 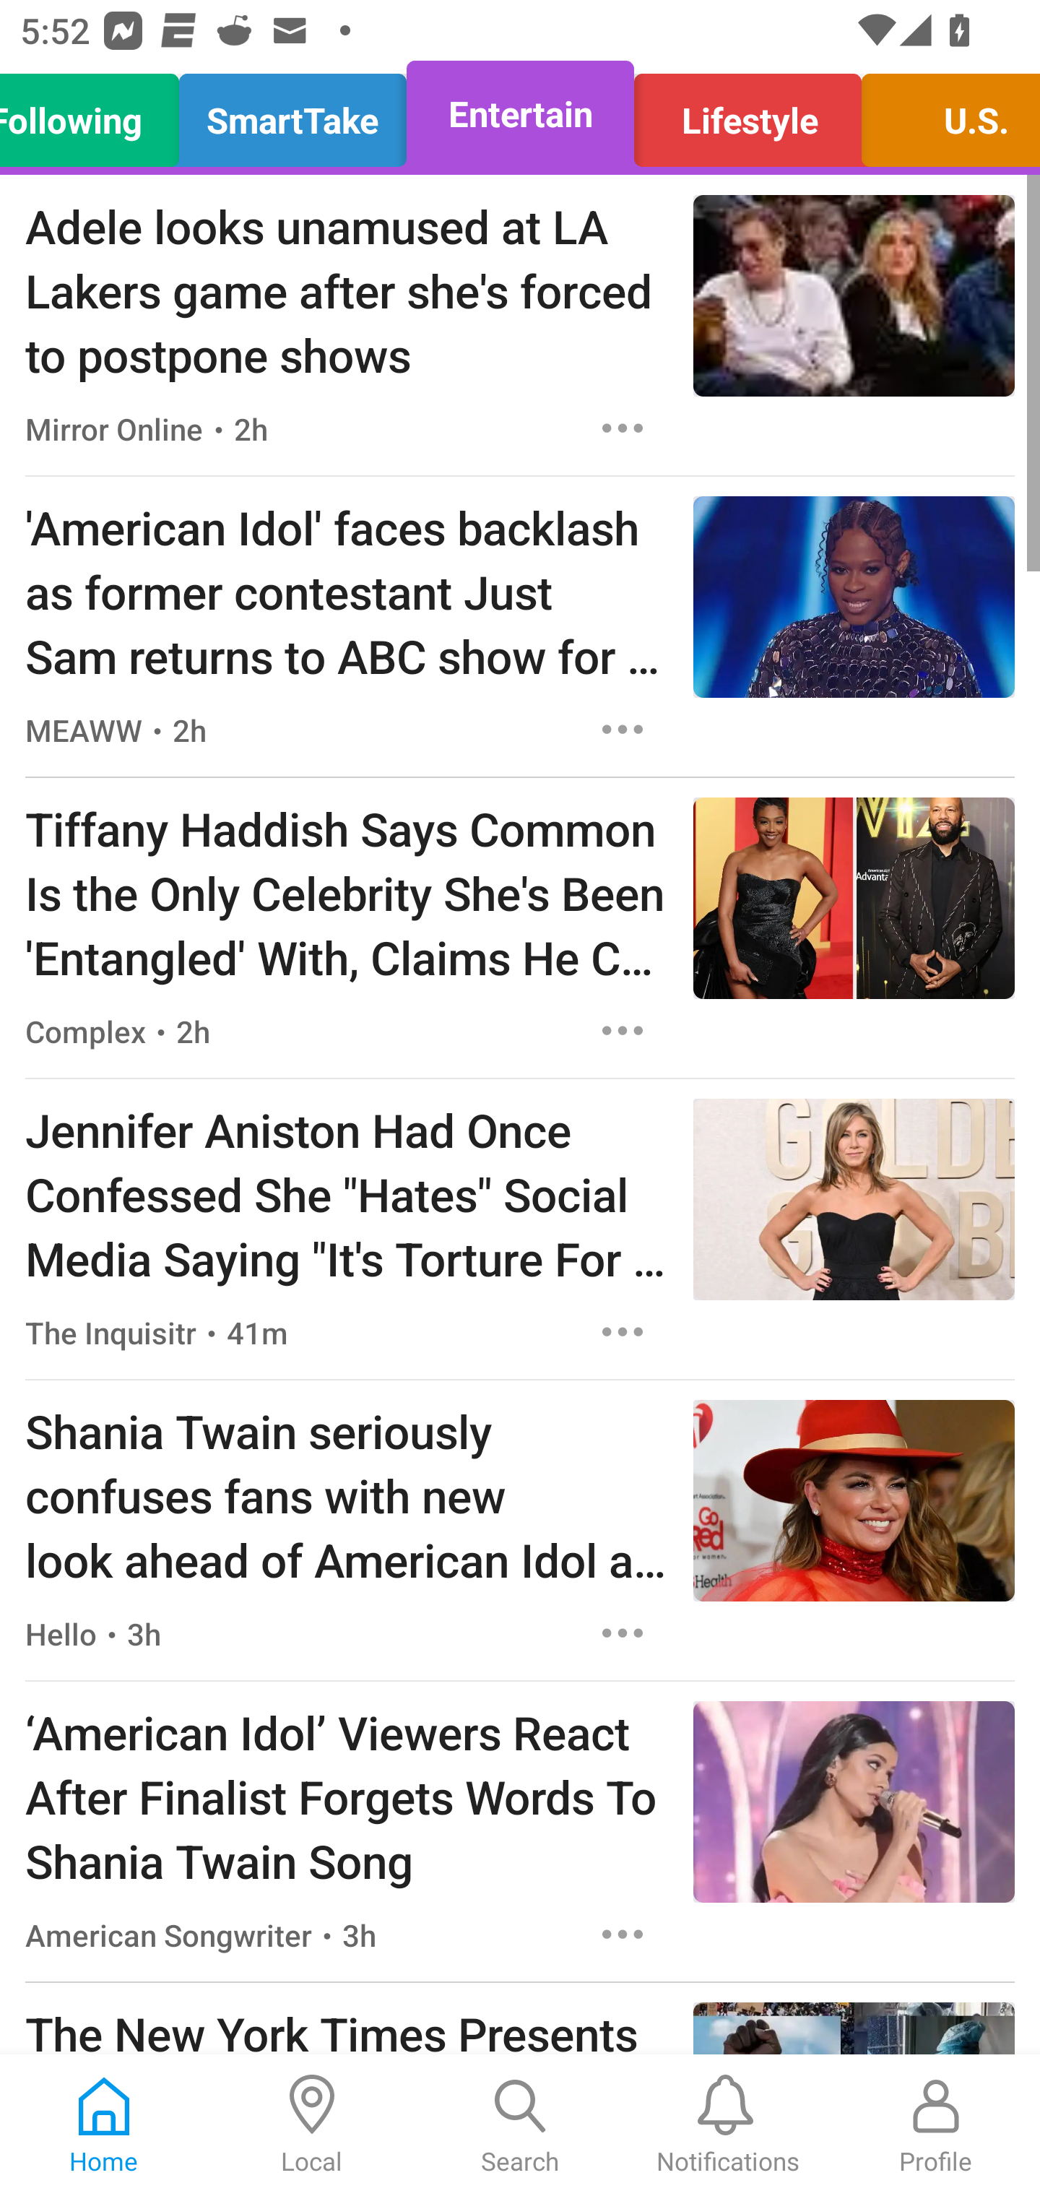 I want to click on Entertain, so click(x=520, y=114).